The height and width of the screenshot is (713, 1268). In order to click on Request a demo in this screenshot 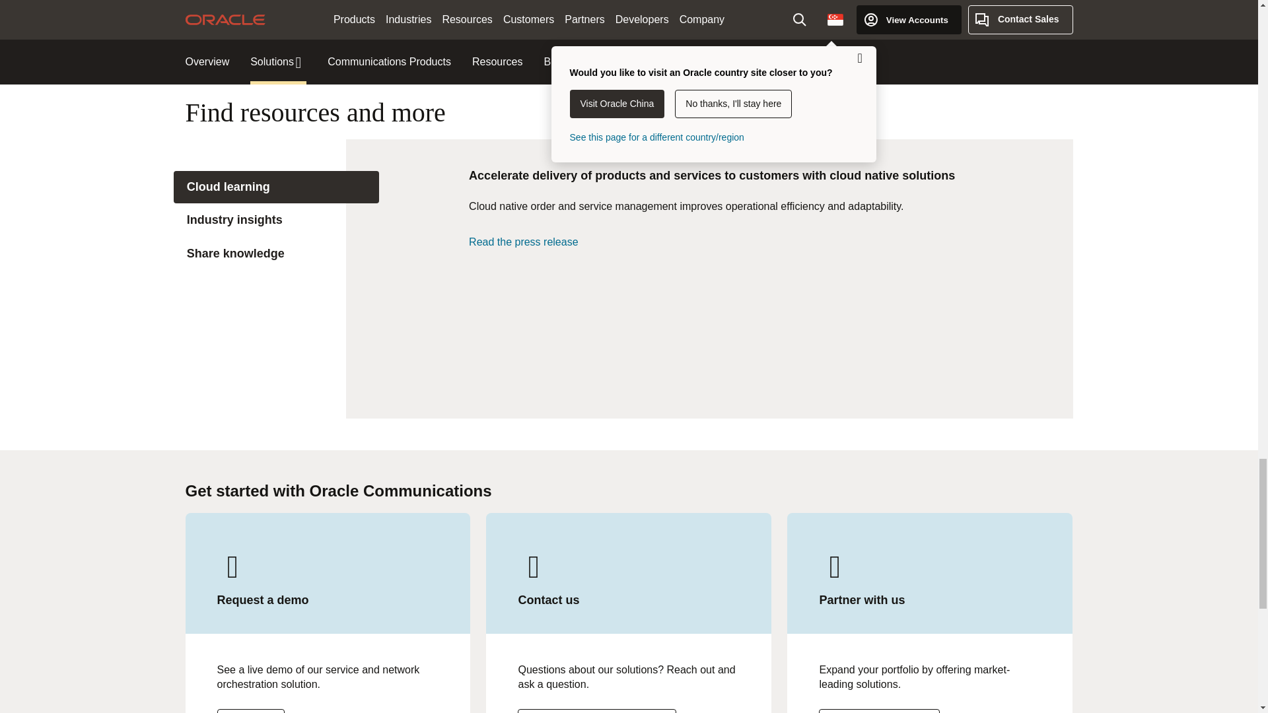, I will do `click(250, 710)`.